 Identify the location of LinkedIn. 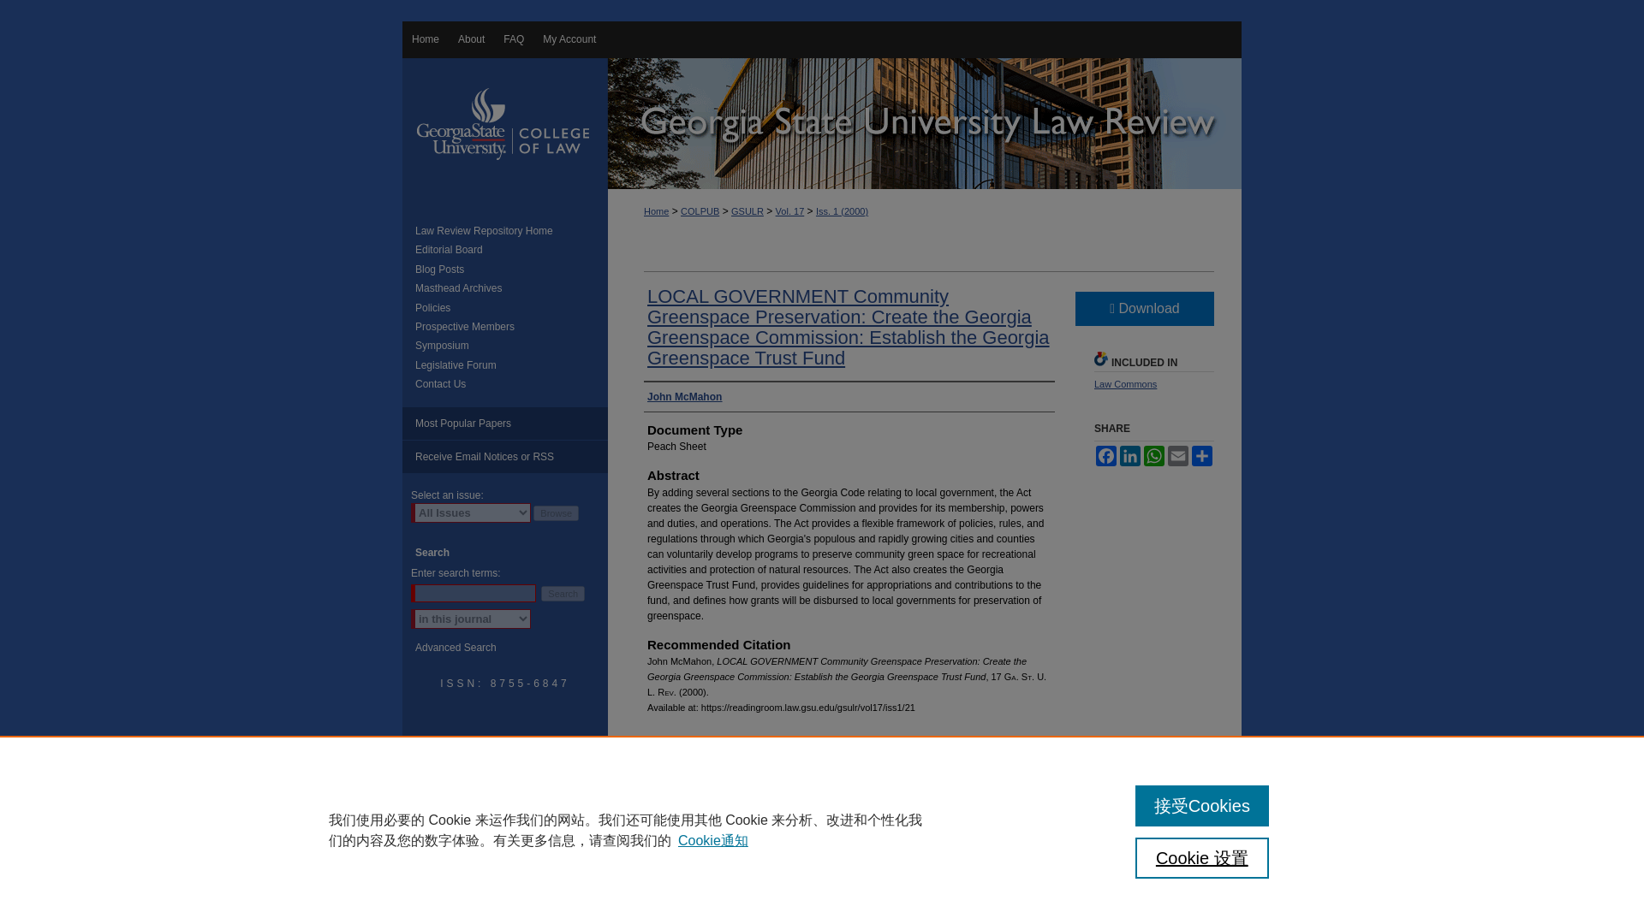
(1130, 455).